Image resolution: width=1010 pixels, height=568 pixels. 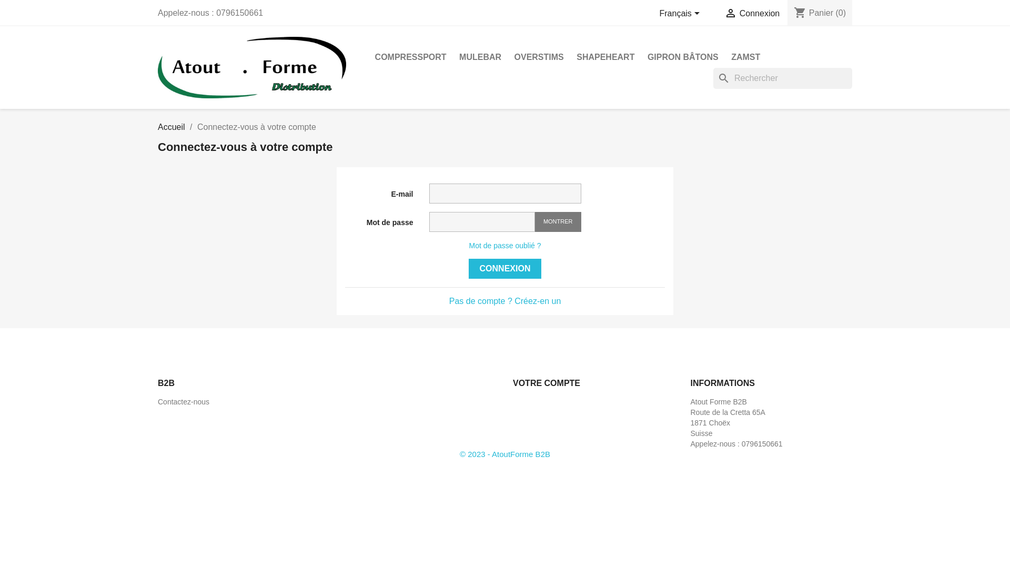 What do you see at coordinates (539, 57) in the screenshot?
I see `OVERSTIMS` at bounding box center [539, 57].